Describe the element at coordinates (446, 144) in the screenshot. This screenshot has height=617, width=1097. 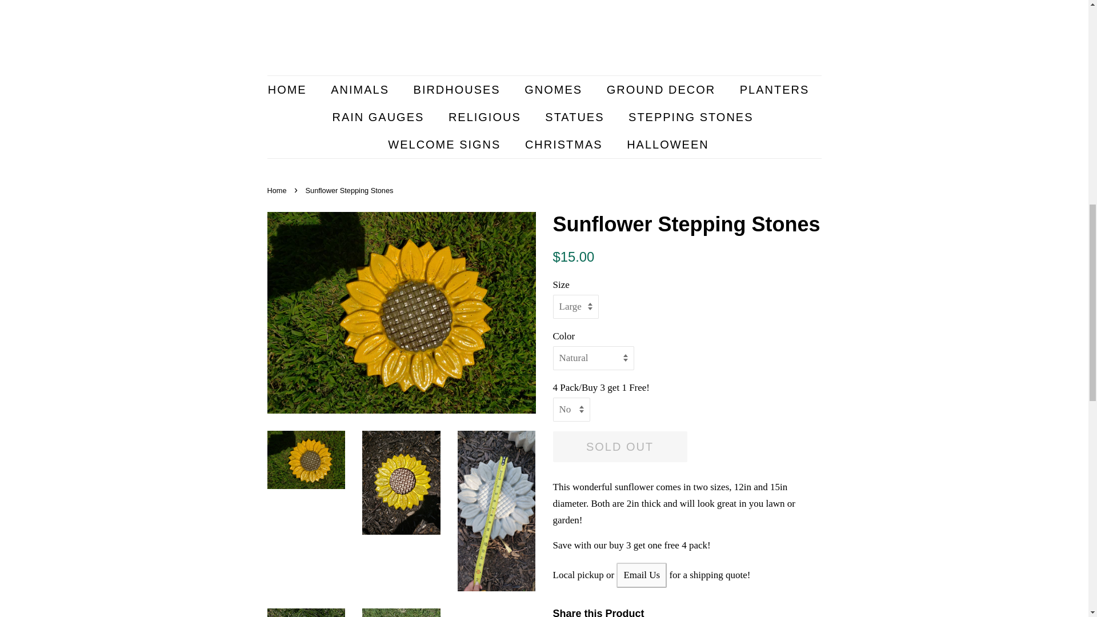
I see `WELCOME SIGNS` at that location.